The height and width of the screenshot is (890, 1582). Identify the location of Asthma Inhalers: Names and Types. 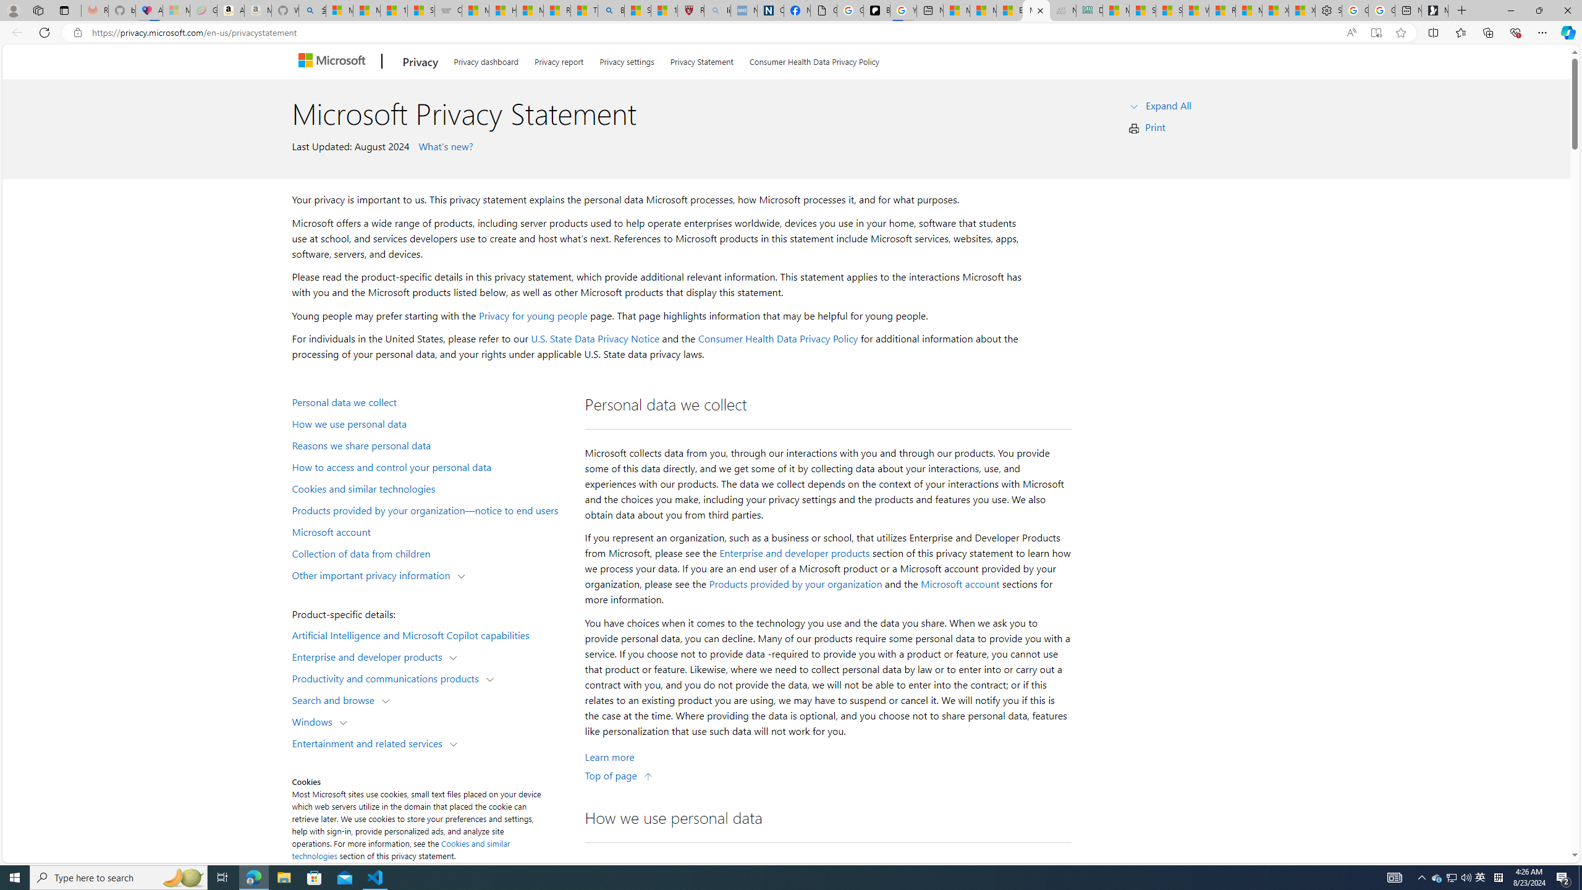
(148, 11).